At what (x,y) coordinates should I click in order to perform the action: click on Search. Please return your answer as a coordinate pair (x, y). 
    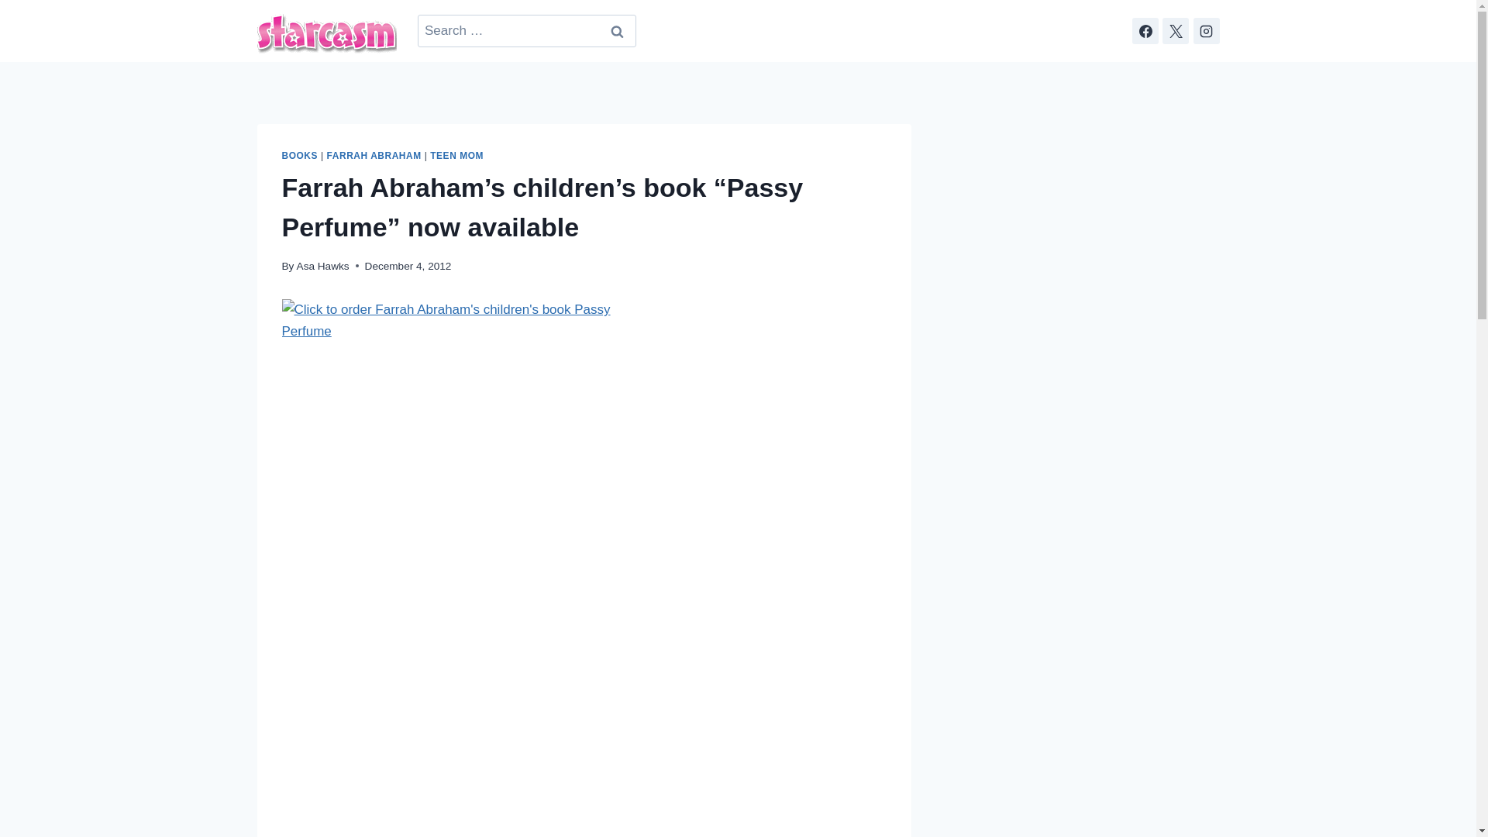
    Looking at the image, I should click on (617, 31).